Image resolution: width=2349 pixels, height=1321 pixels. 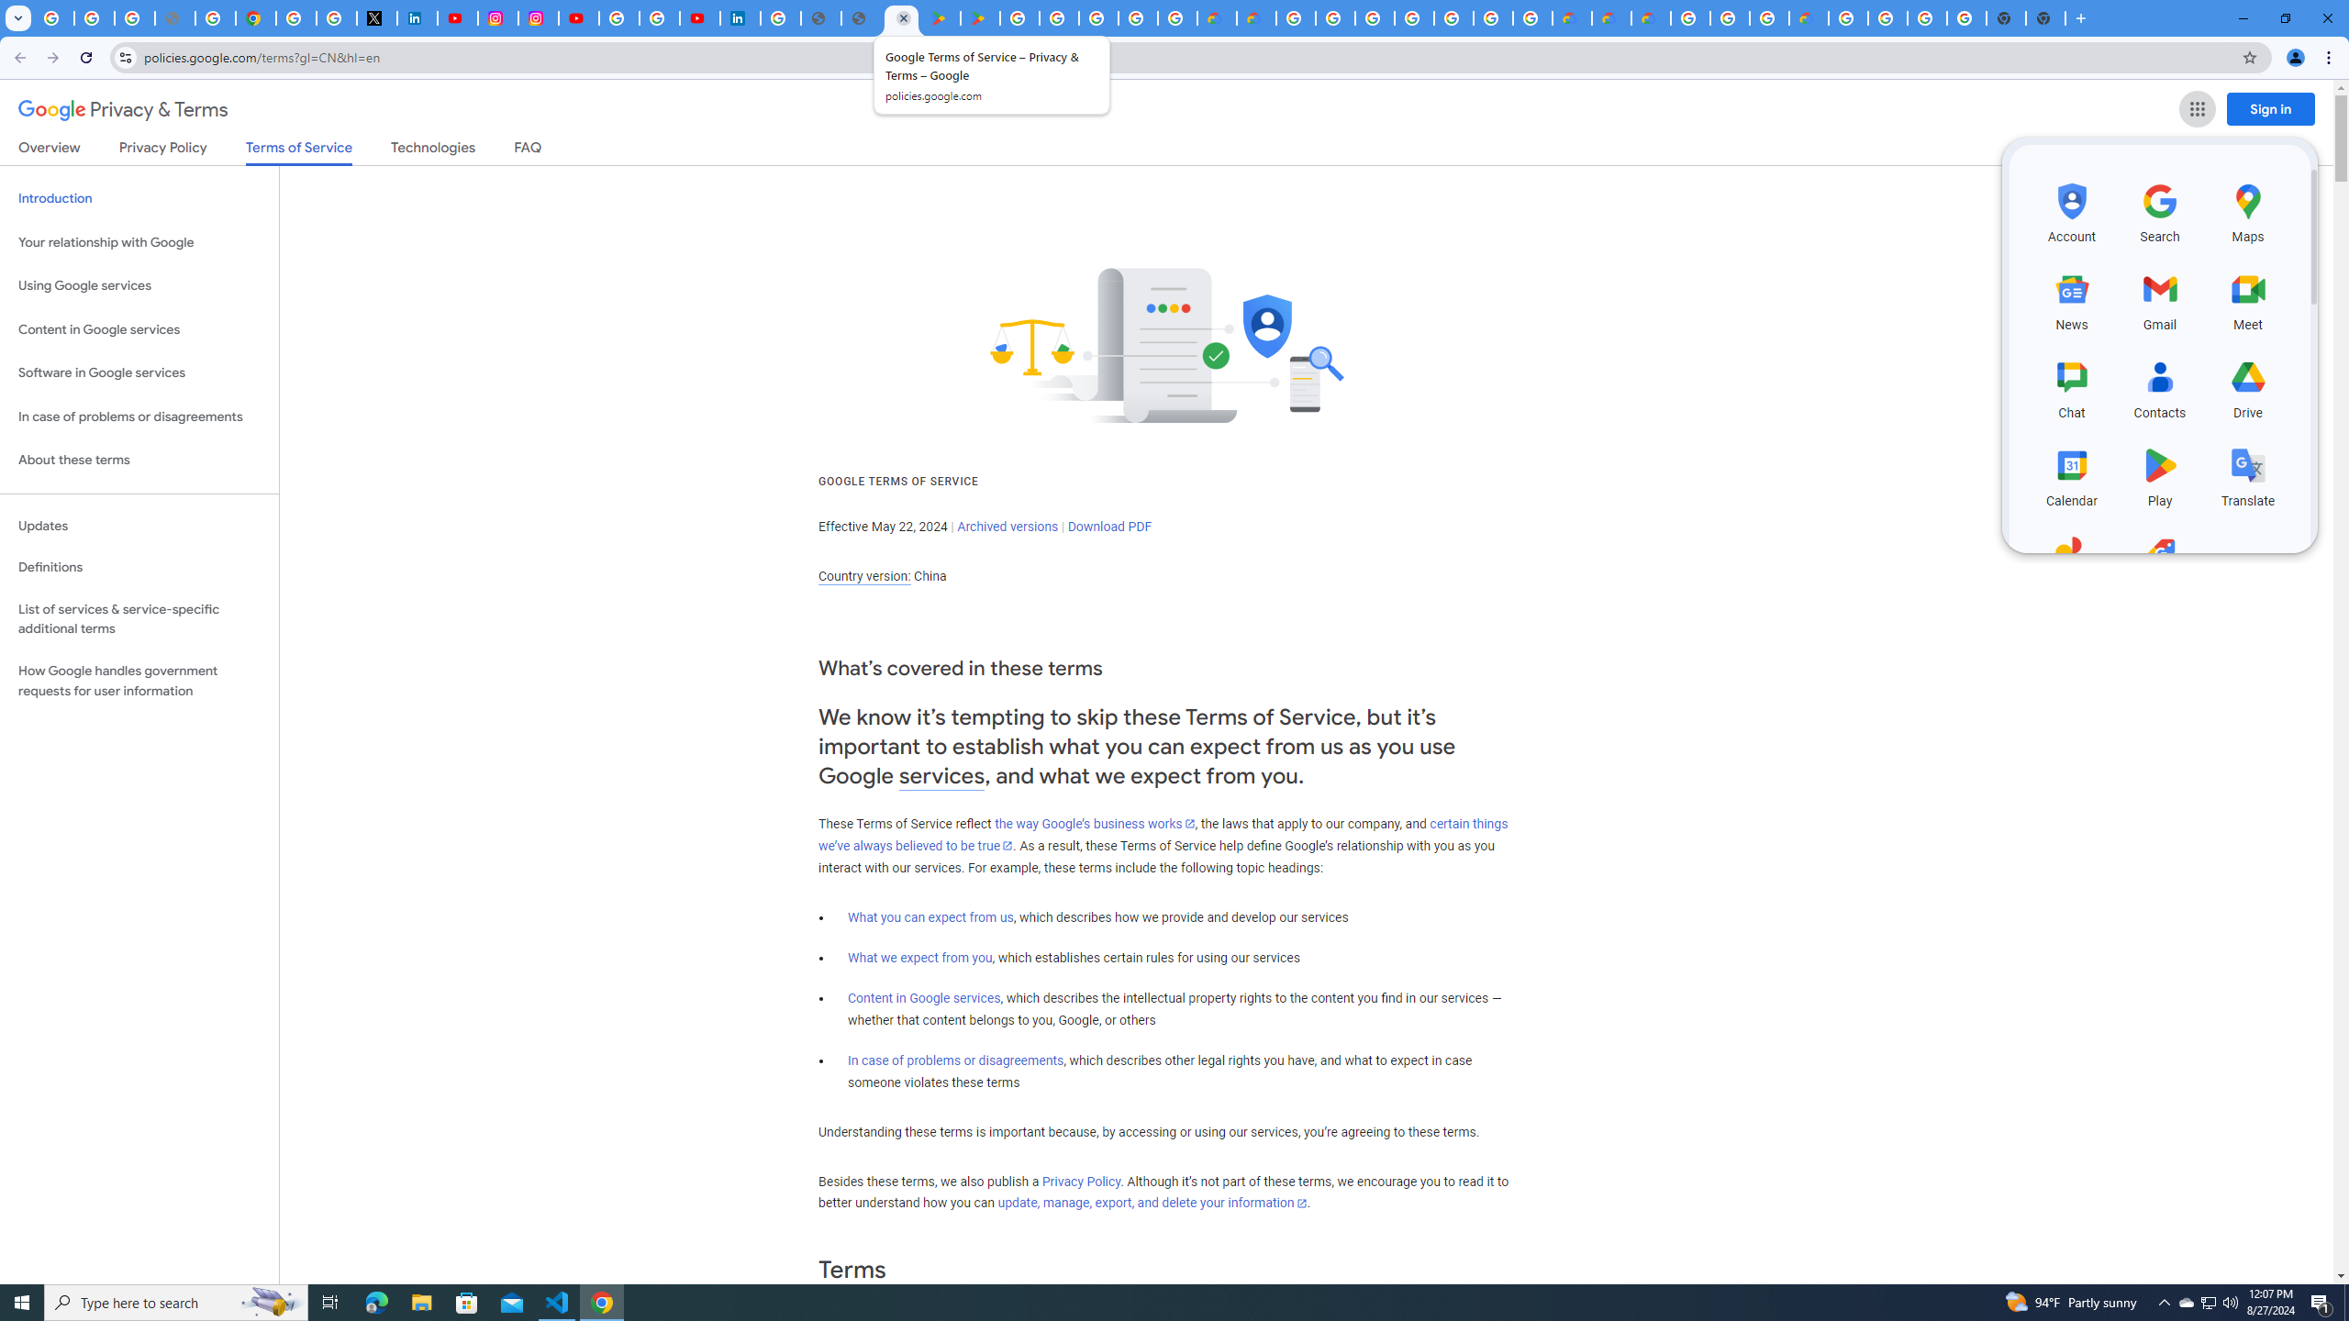 What do you see at coordinates (1690, 18) in the screenshot?
I see `Google Cloud Platform` at bounding box center [1690, 18].